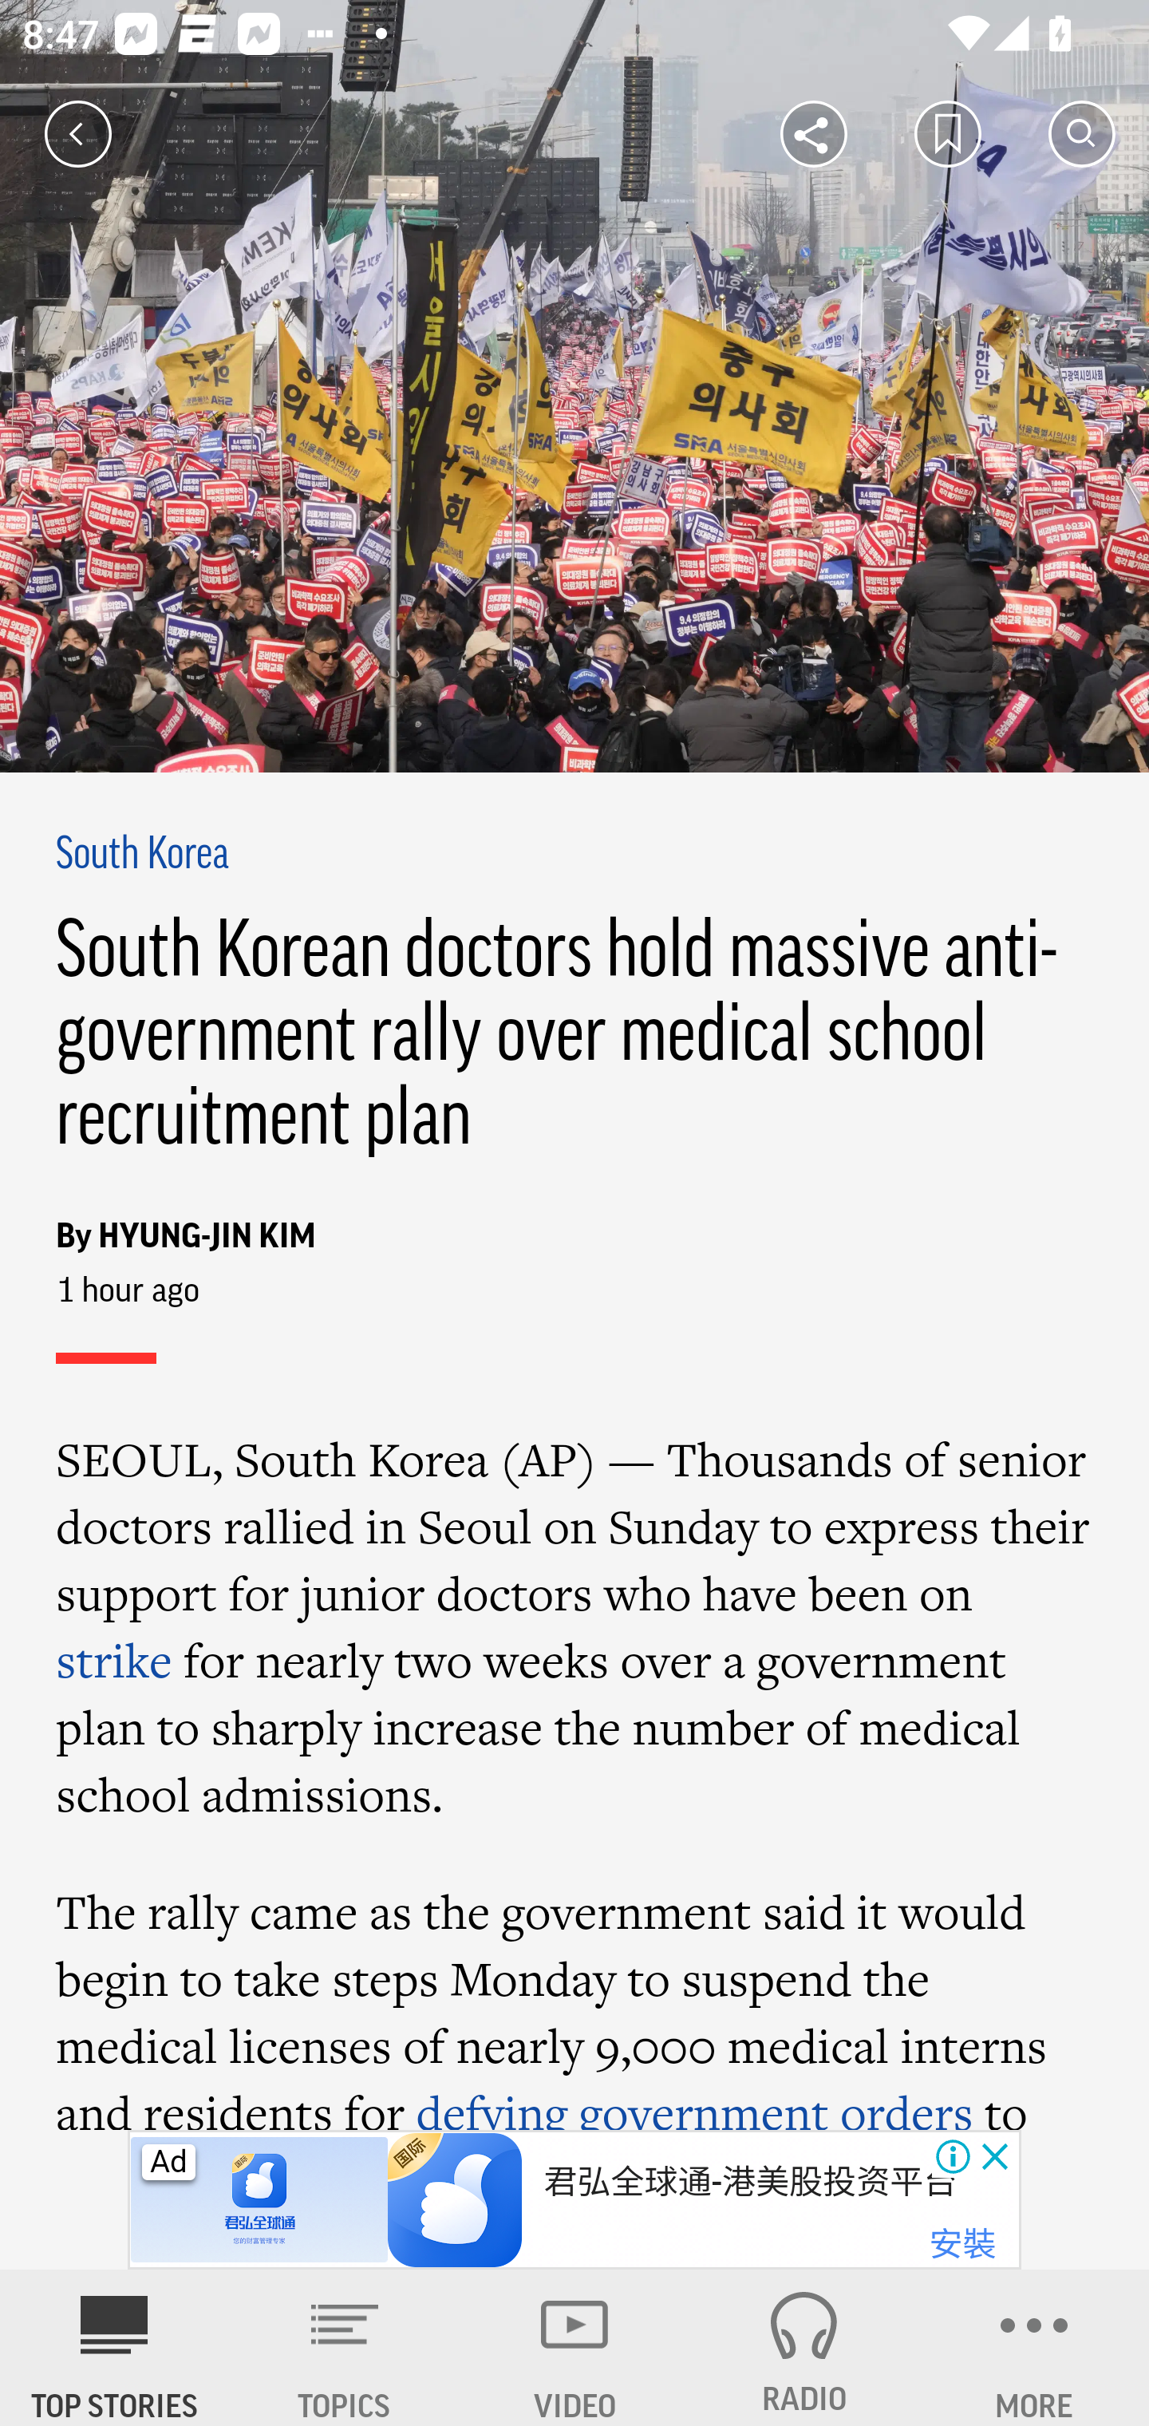 The height and width of the screenshot is (2426, 1149). What do you see at coordinates (694, 2104) in the screenshot?
I see `defying government orders` at bounding box center [694, 2104].